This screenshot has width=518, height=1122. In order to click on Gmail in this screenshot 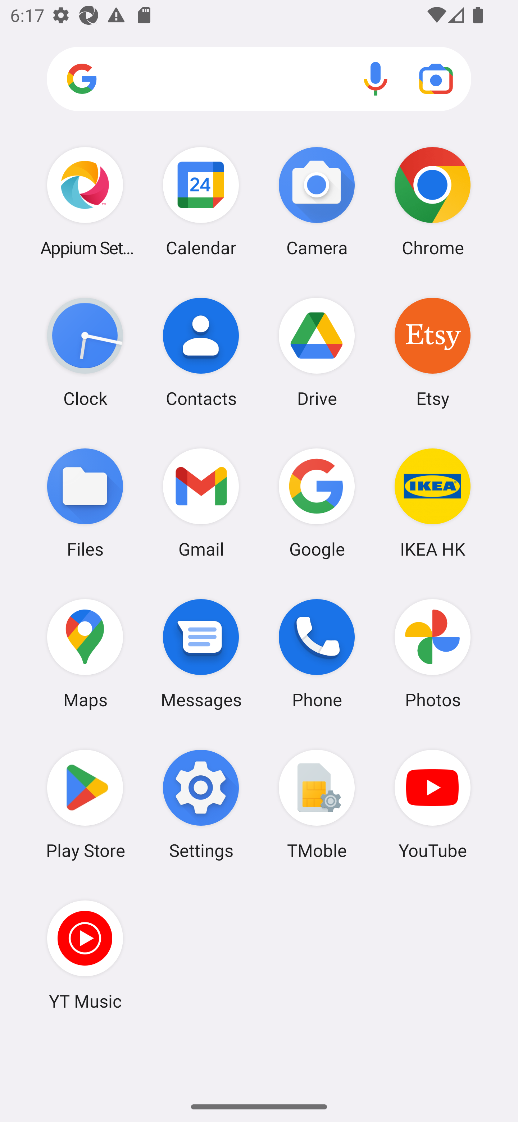, I will do `click(201, 502)`.